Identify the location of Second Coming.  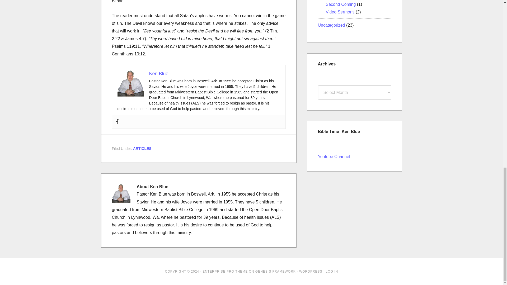
(341, 4).